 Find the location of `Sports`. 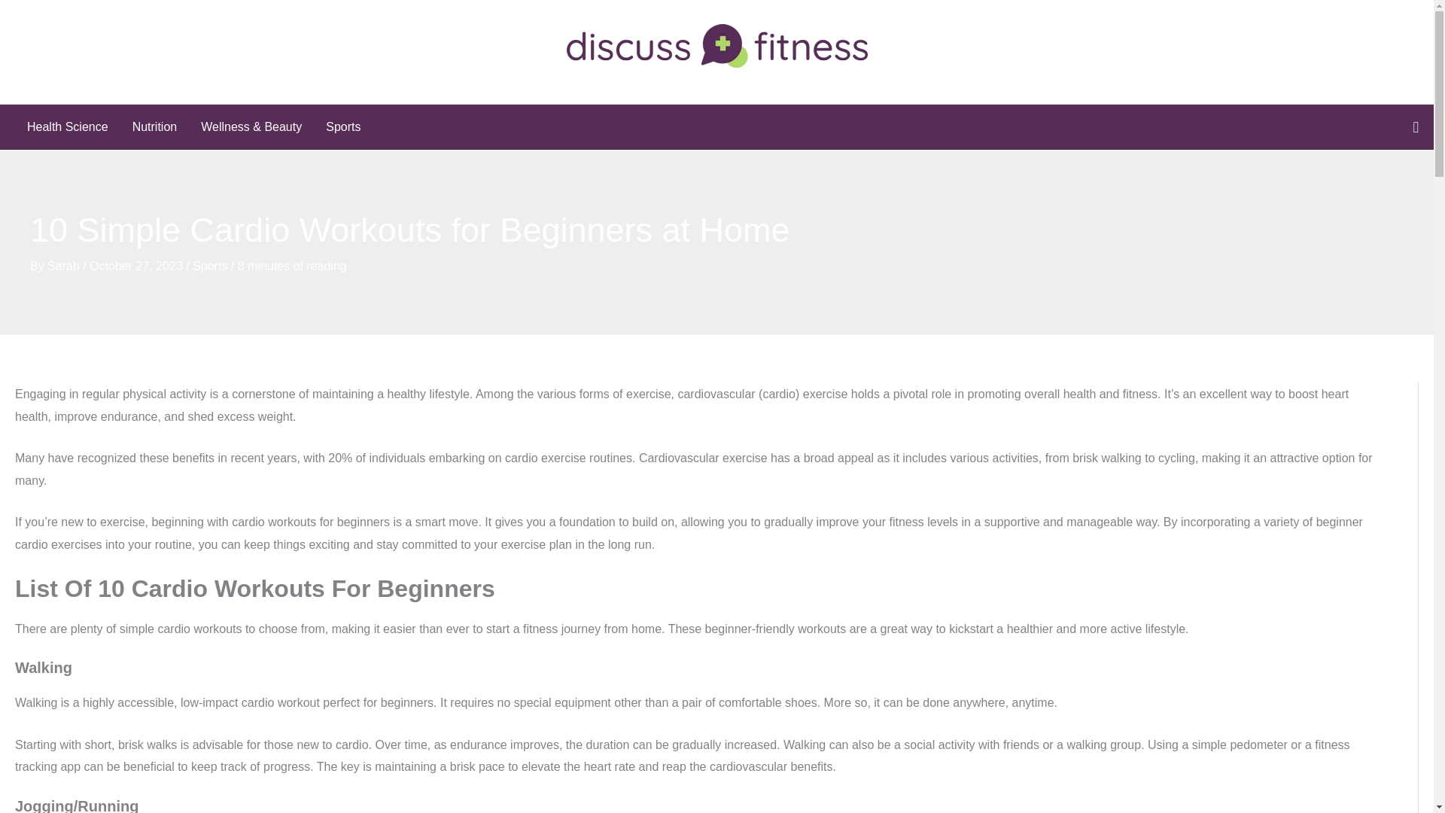

Sports is located at coordinates (343, 126).